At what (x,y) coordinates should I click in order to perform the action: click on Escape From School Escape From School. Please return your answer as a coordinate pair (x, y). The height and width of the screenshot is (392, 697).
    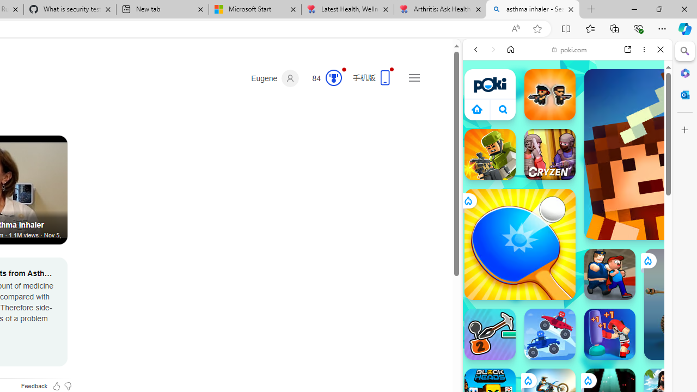
    Looking at the image, I should click on (610, 274).